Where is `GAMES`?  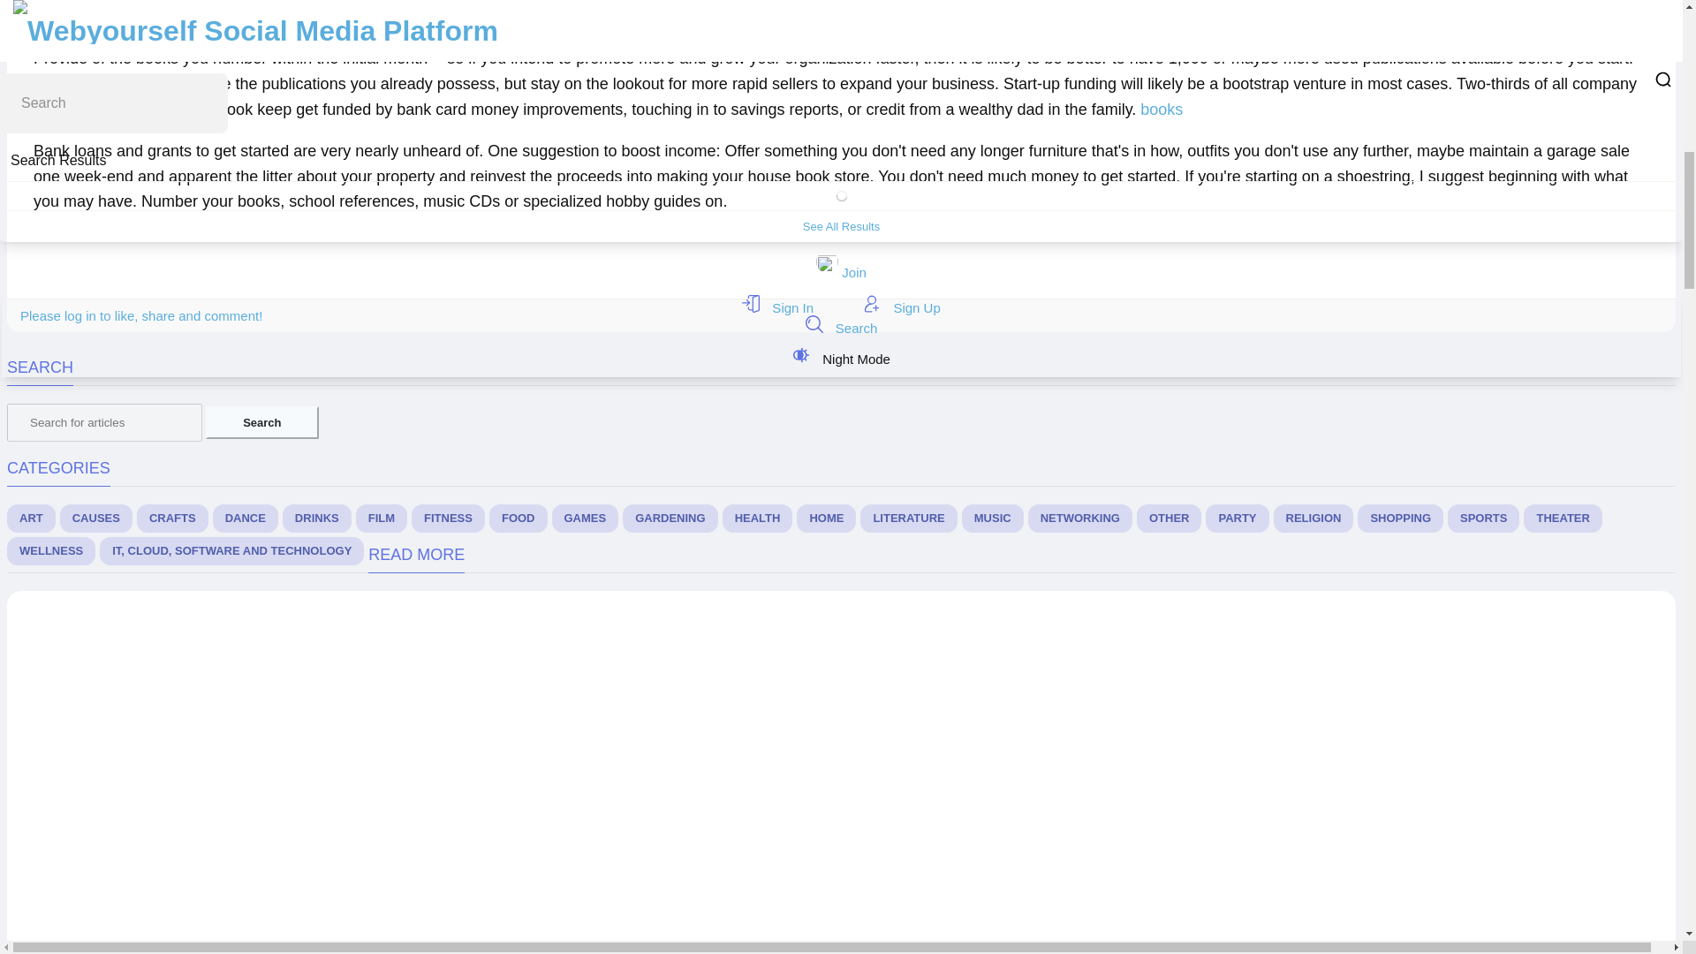
GAMES is located at coordinates (585, 518).